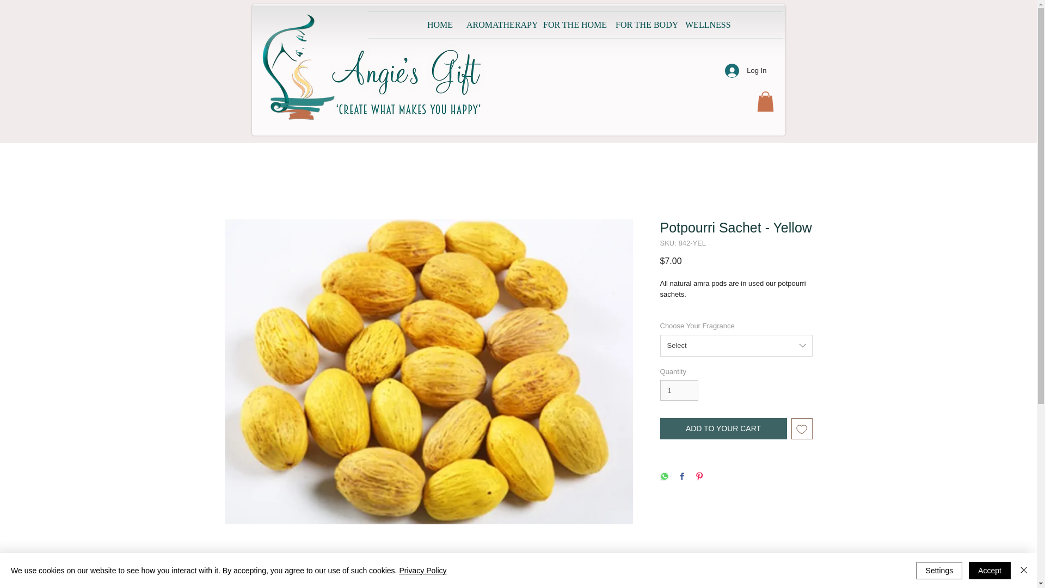 The height and width of the screenshot is (588, 1045). I want to click on Settings, so click(939, 571).